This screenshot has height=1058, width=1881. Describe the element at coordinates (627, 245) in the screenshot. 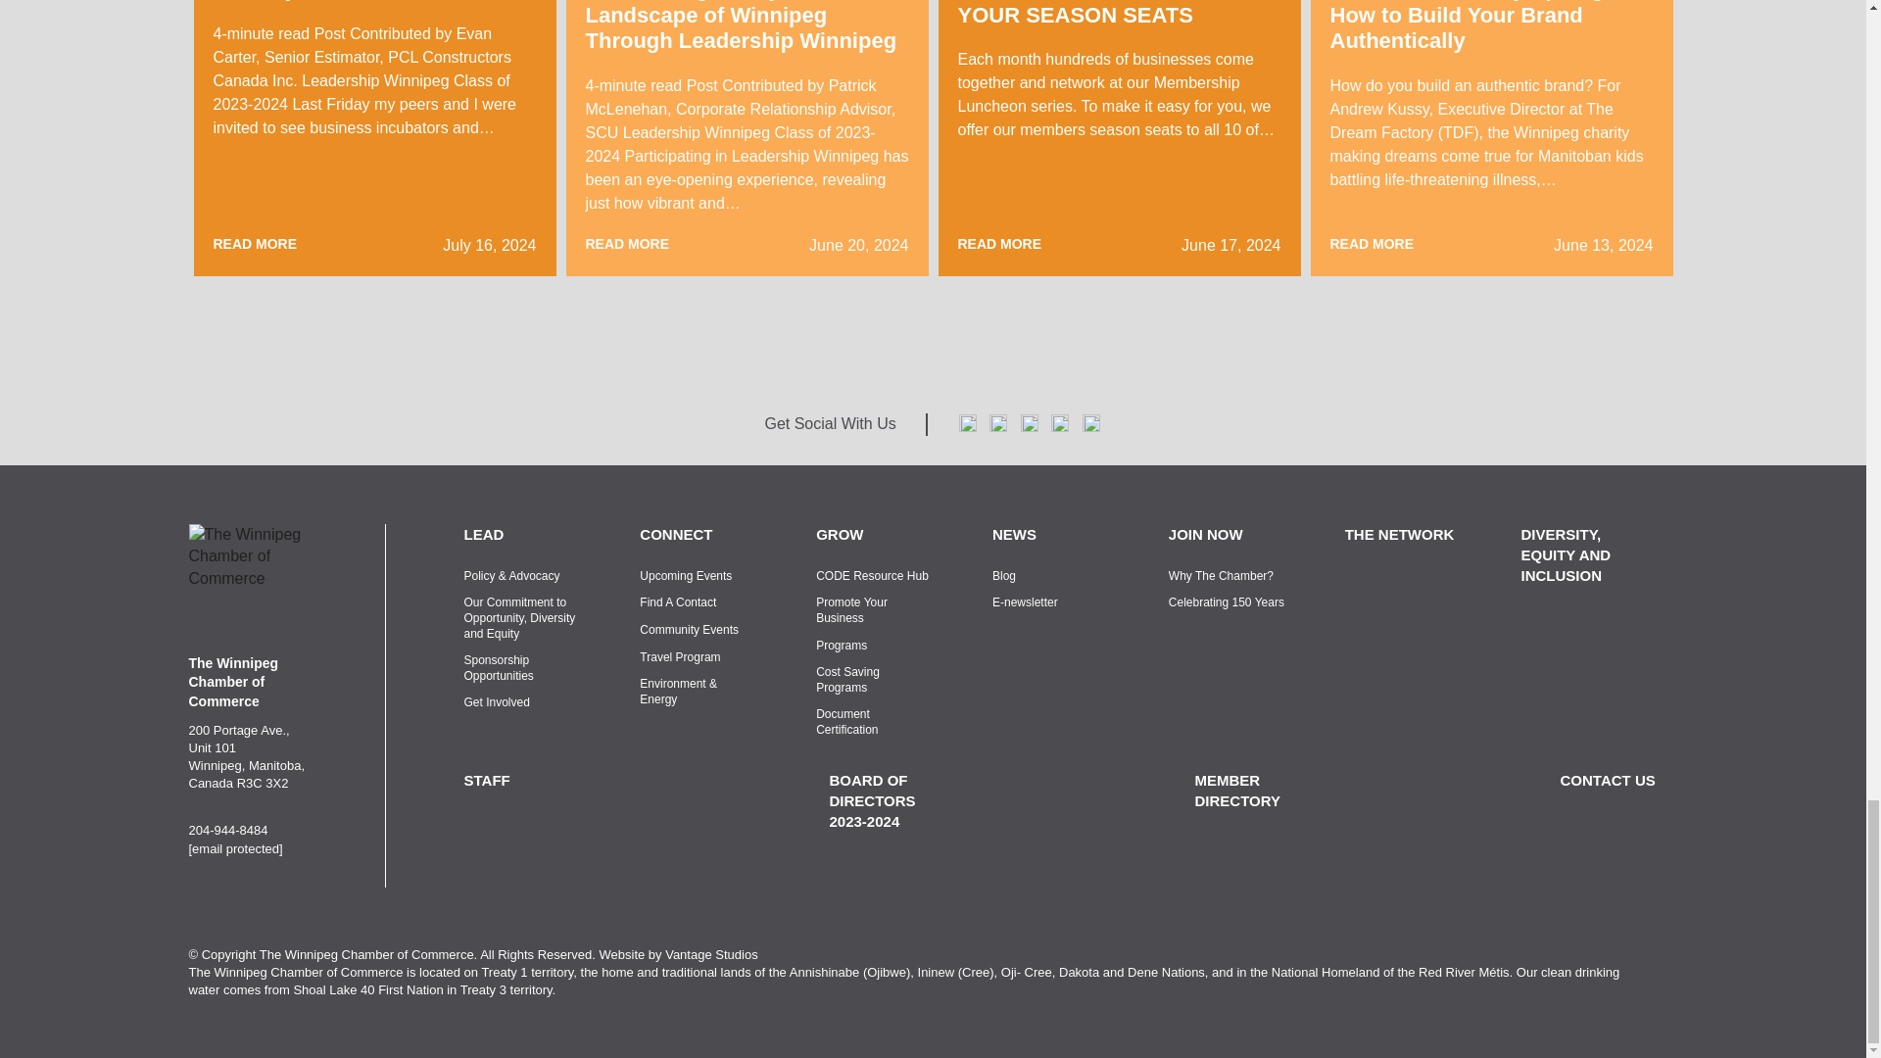

I see `READ MORE` at that location.